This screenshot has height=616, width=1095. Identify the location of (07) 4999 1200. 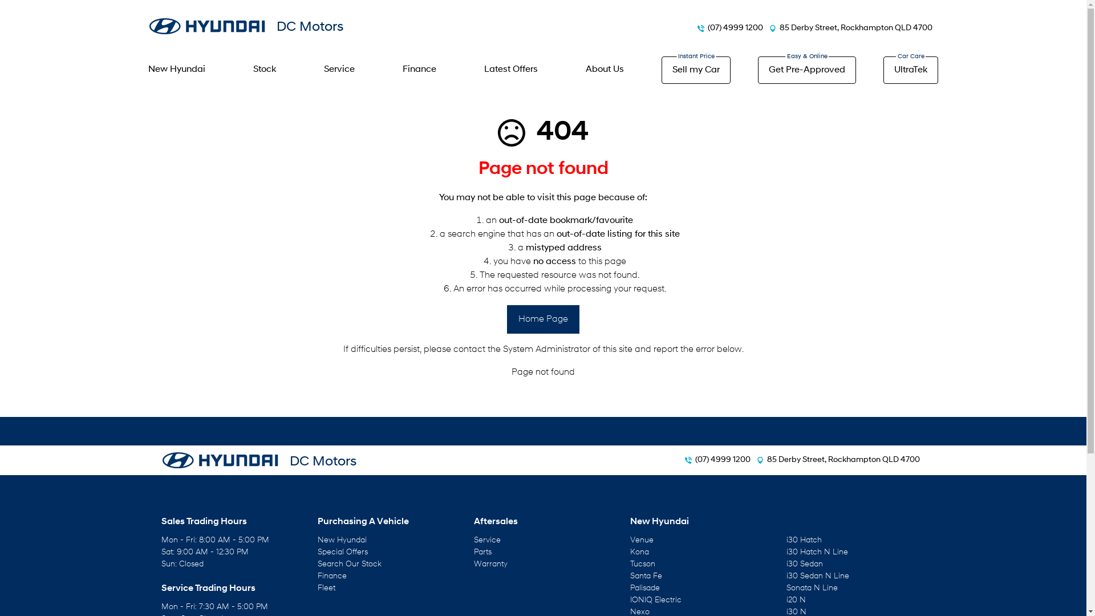
(722, 460).